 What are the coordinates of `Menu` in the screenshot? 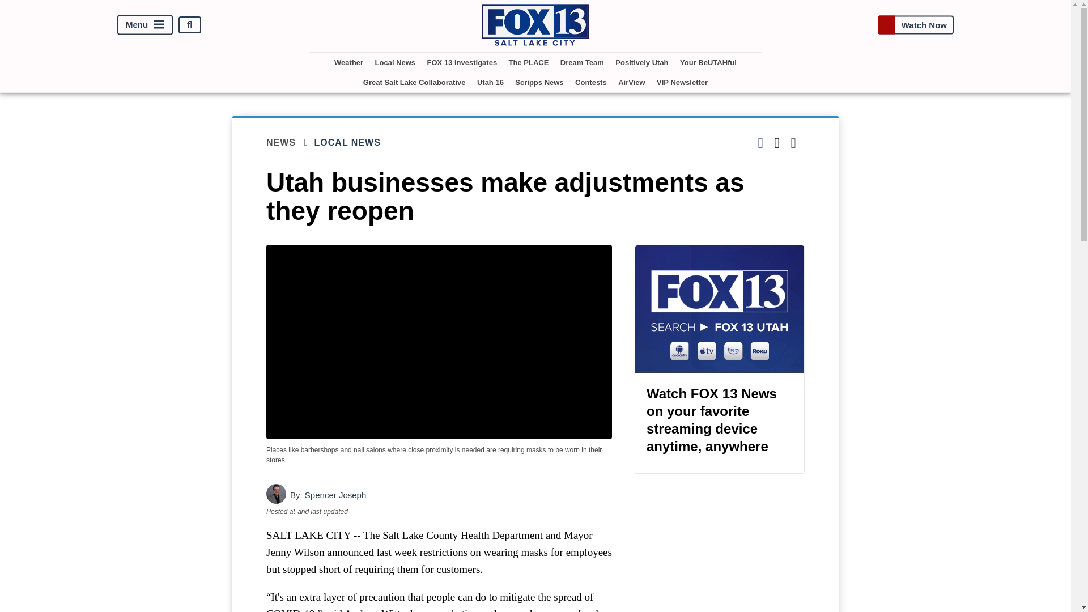 It's located at (145, 25).